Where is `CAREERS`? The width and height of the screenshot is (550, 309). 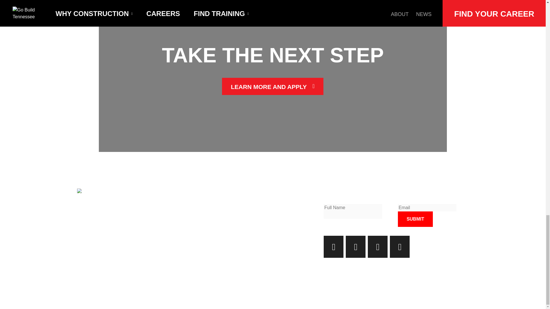
CAREERS is located at coordinates (150, 241).